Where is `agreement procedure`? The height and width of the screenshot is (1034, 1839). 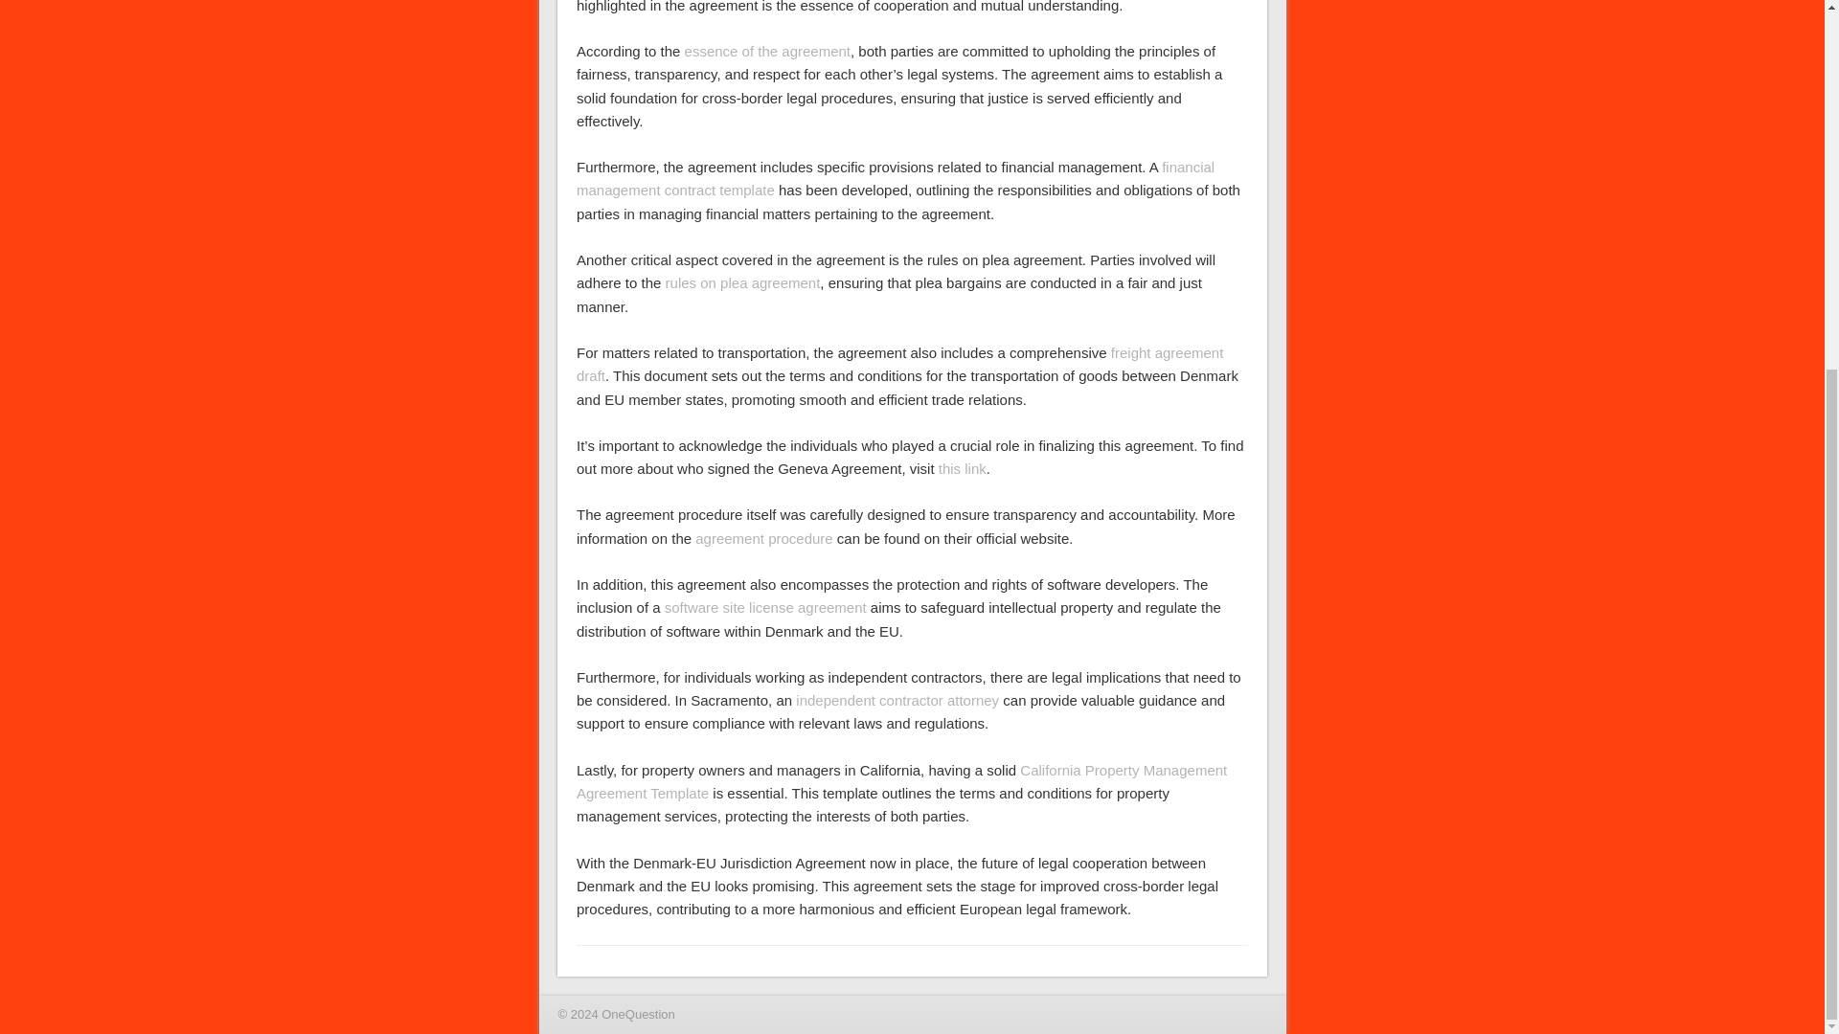 agreement procedure is located at coordinates (763, 538).